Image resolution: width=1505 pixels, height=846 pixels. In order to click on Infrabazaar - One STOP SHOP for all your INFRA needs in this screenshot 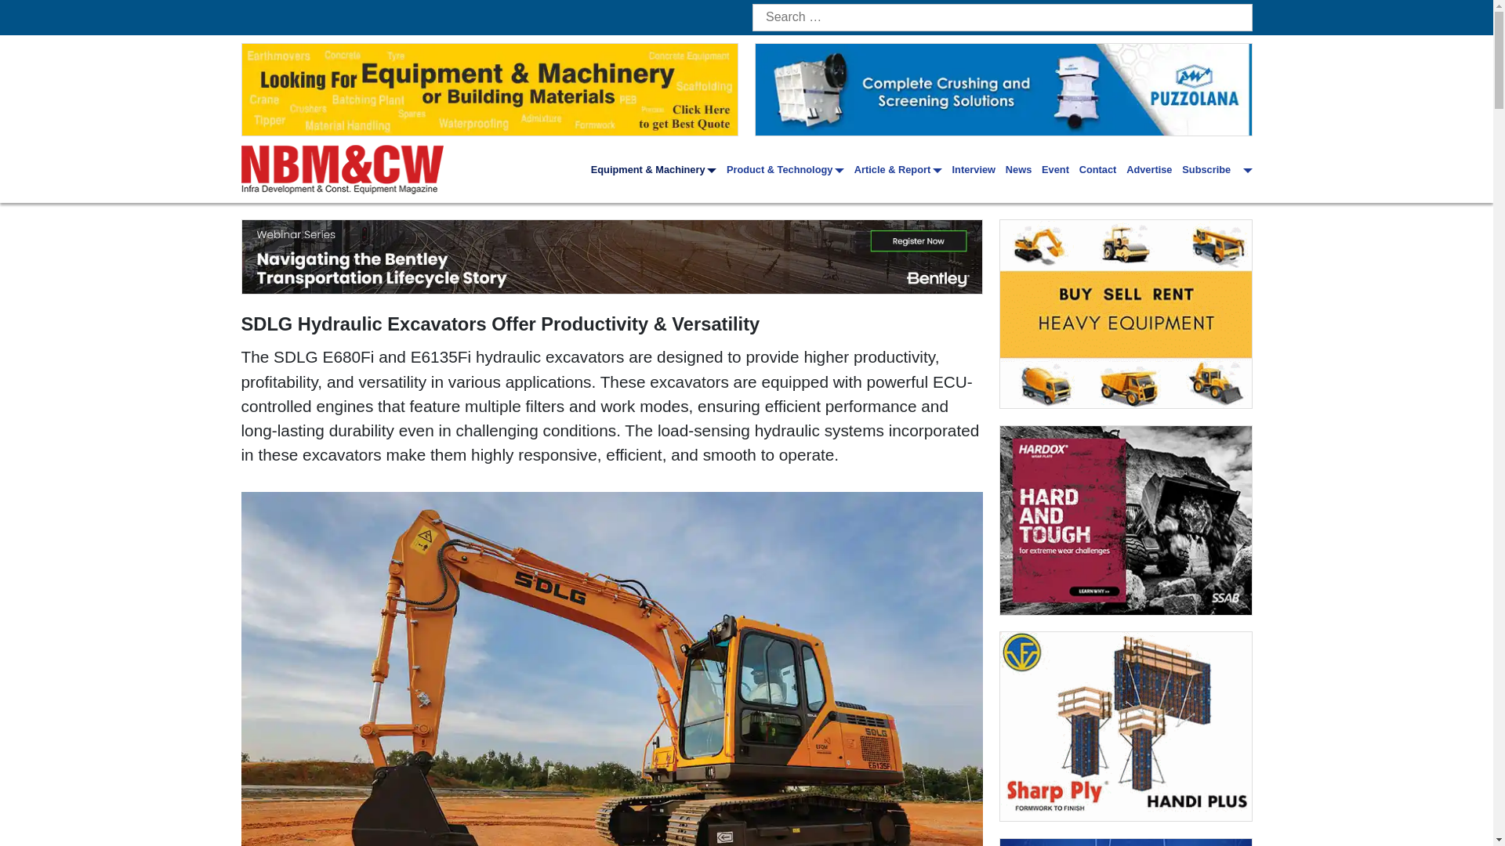, I will do `click(1126, 313)`.